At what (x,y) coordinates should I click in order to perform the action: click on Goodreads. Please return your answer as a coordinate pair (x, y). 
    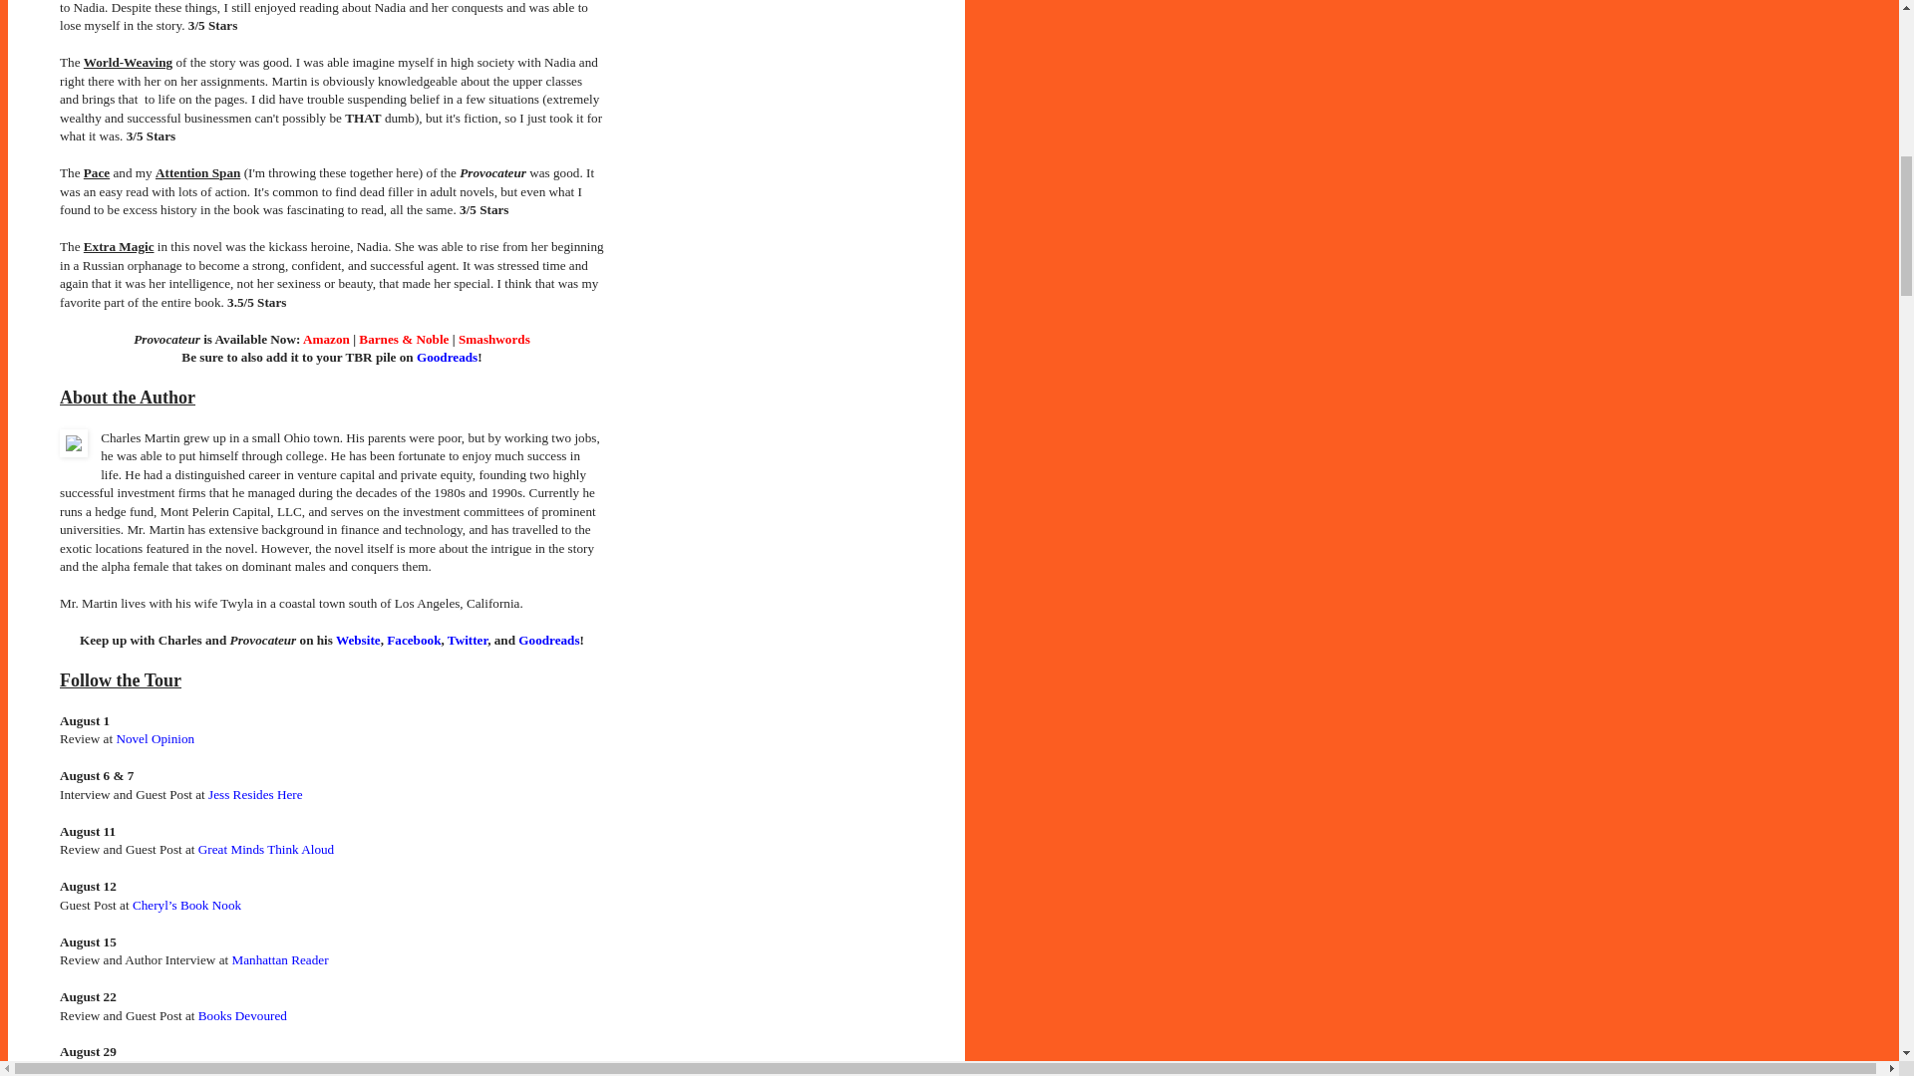
    Looking at the image, I should click on (548, 640).